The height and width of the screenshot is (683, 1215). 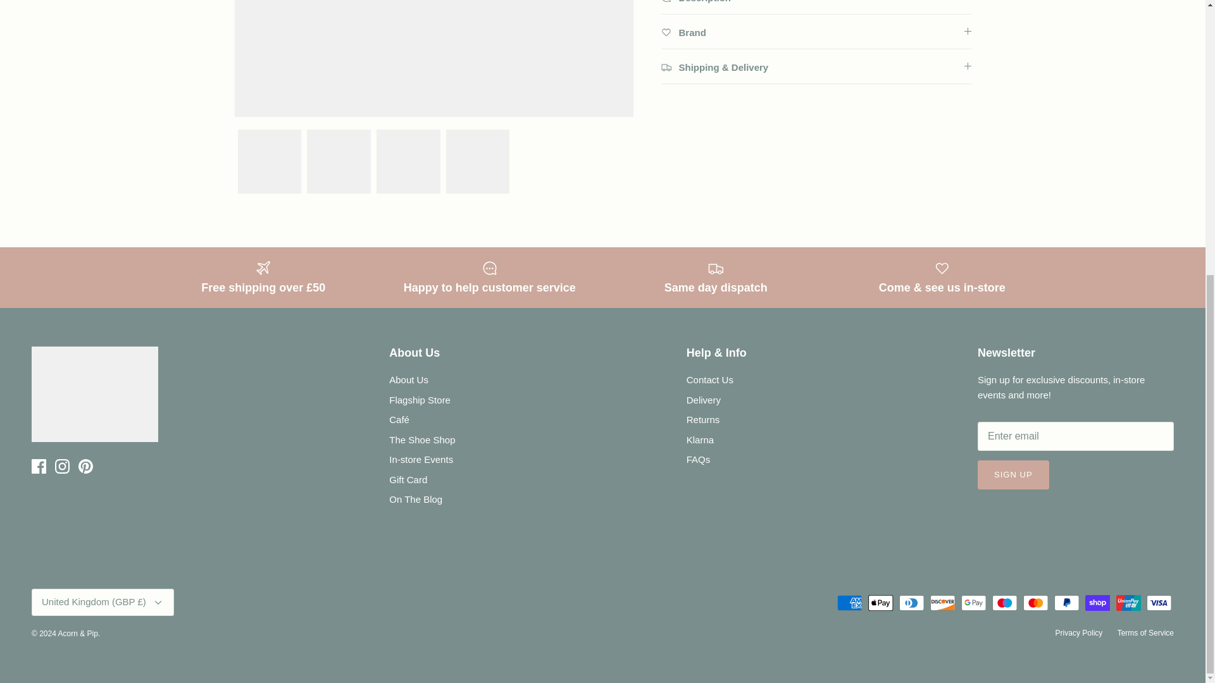 I want to click on Instagram, so click(x=62, y=466).